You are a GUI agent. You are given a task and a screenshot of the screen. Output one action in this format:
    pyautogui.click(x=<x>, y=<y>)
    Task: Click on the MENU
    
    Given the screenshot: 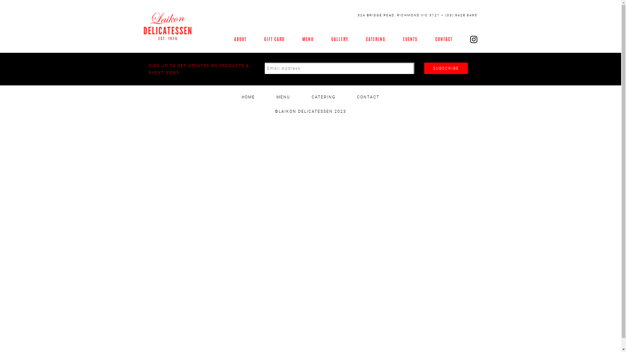 What is the action you would take?
    pyautogui.click(x=283, y=97)
    